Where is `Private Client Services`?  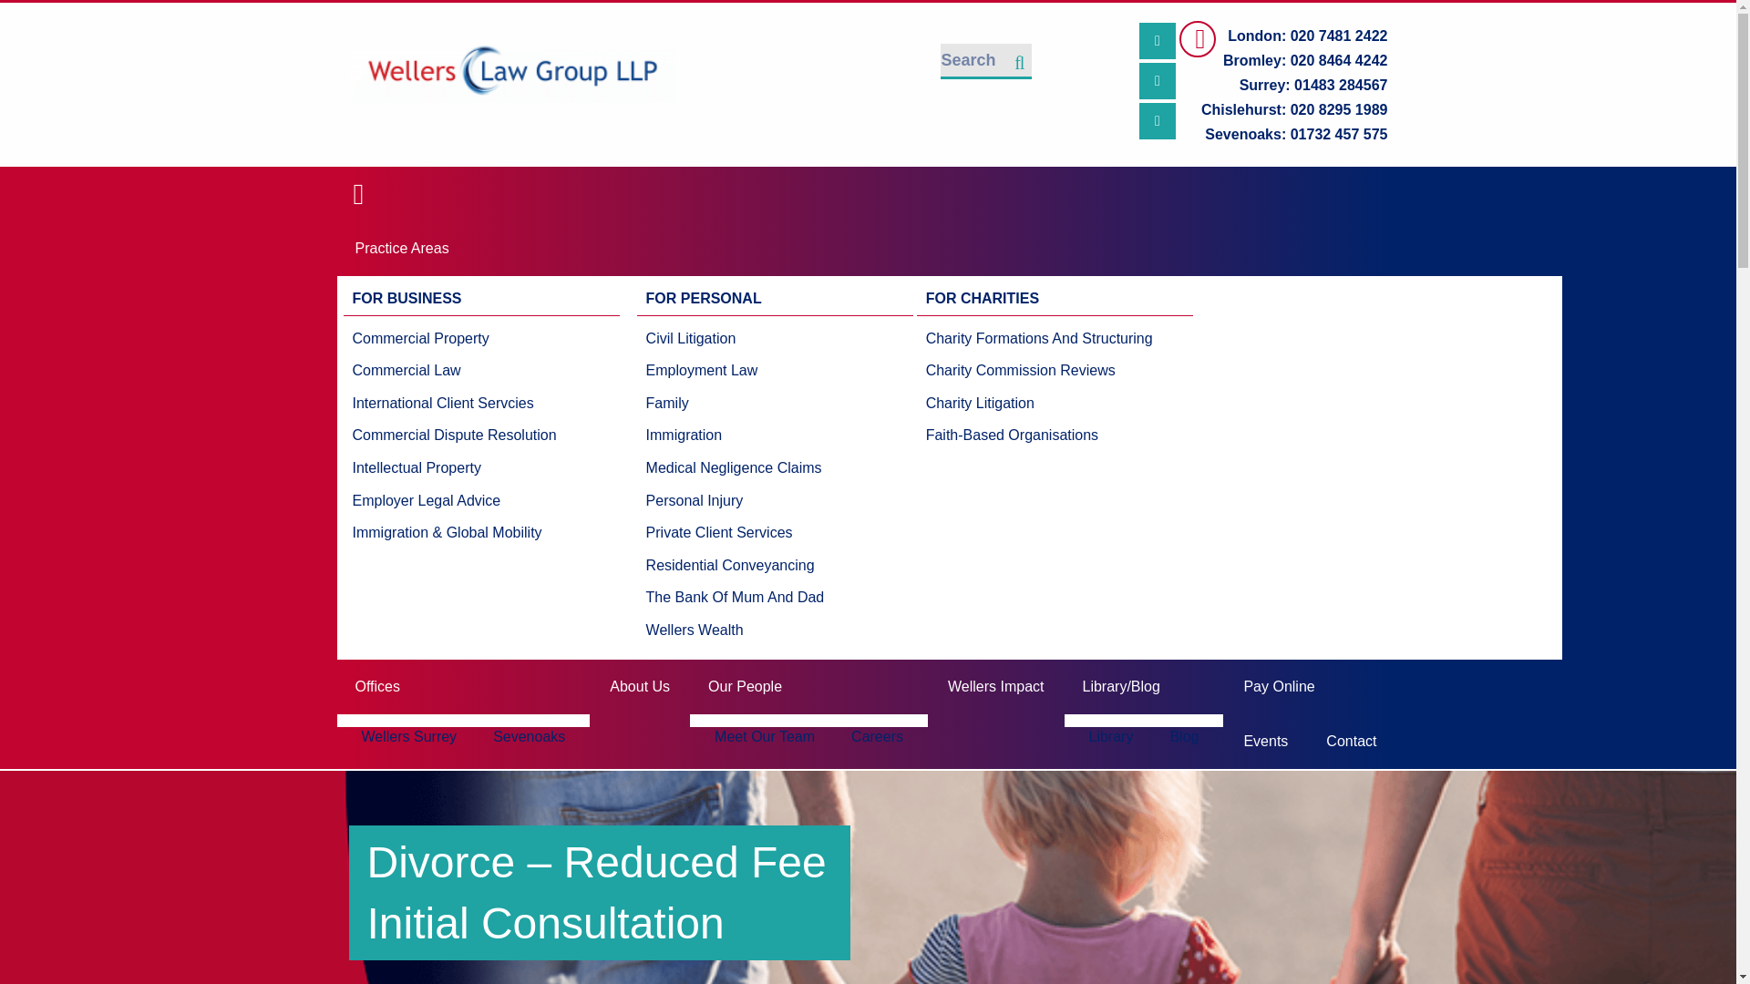
Private Client Services is located at coordinates (735, 532).